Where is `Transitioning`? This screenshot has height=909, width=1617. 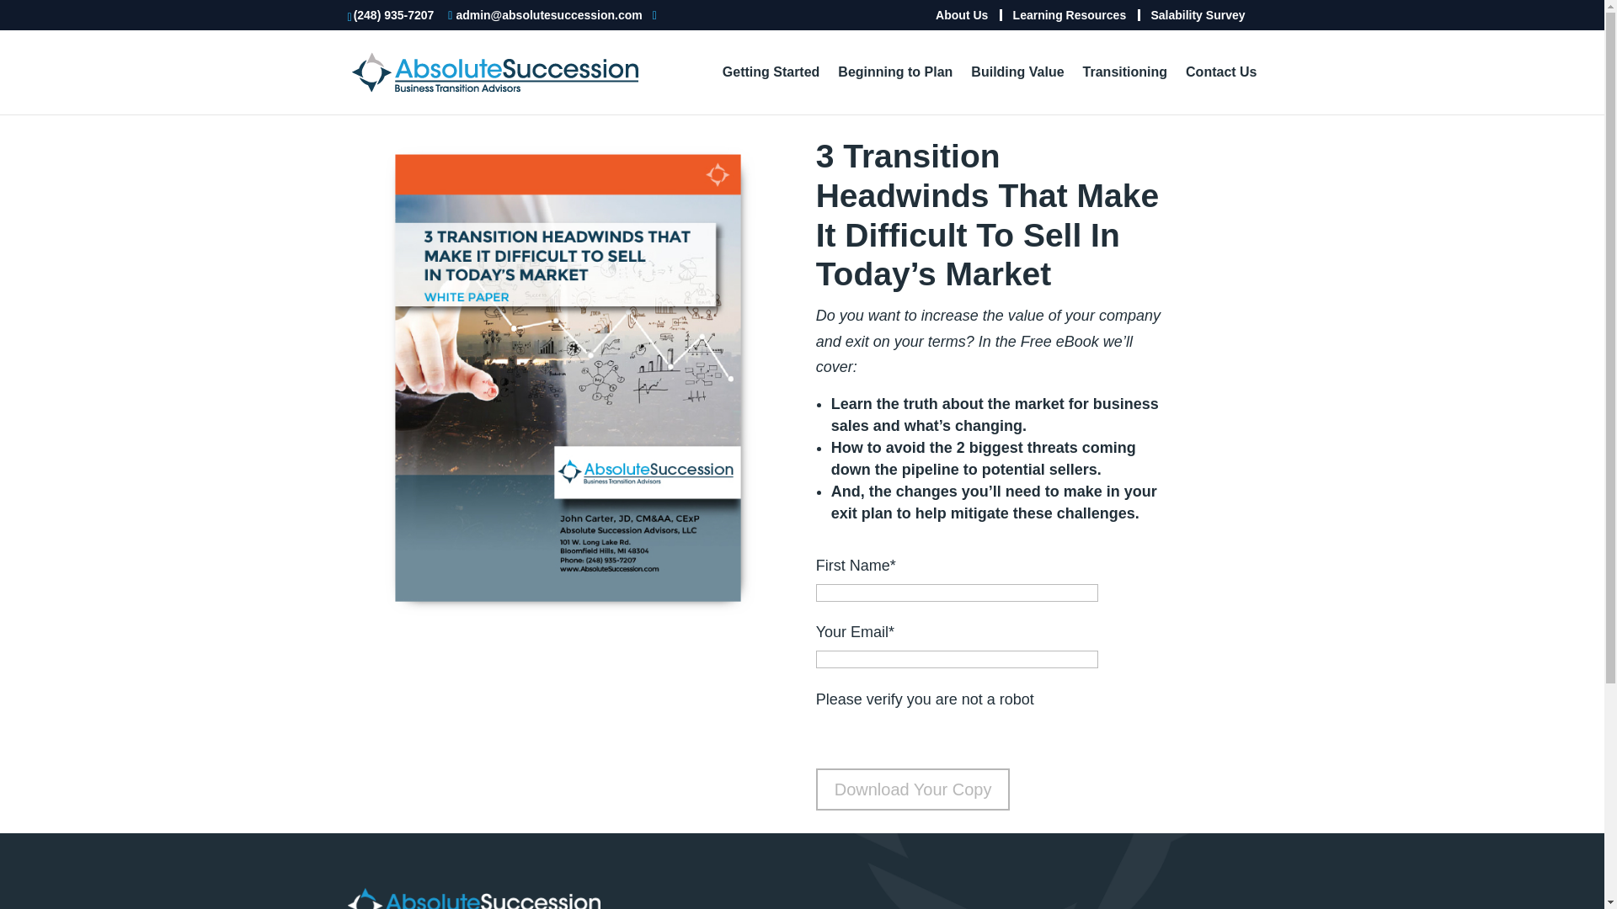 Transitioning is located at coordinates (1125, 90).